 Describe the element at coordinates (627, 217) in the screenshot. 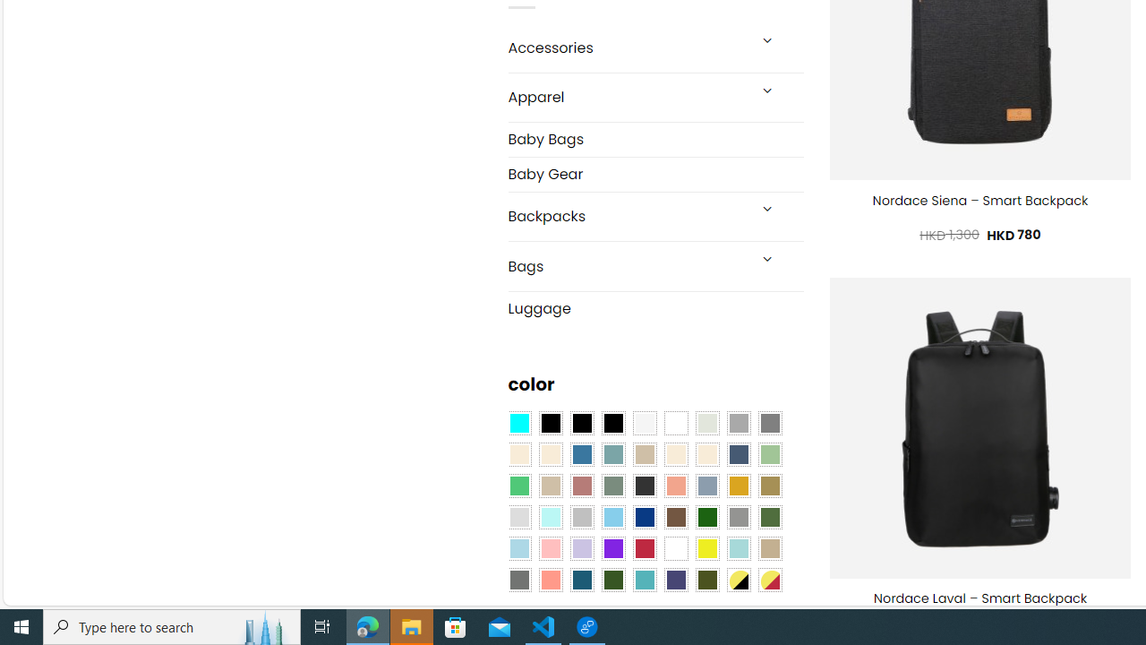

I see `Backpacks` at that location.